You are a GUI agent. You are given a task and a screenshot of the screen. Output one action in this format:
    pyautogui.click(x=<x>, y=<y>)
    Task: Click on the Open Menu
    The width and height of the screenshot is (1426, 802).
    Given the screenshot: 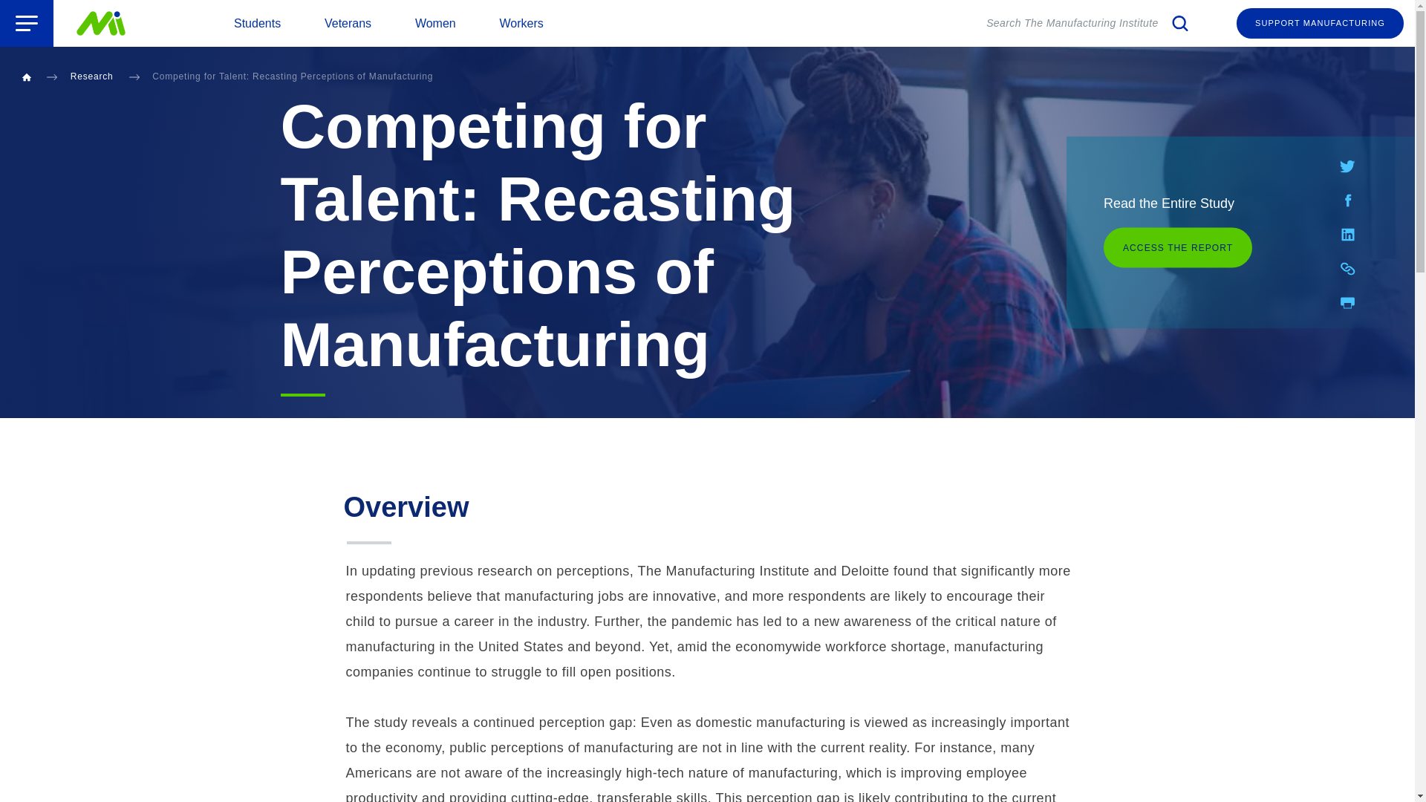 What is the action you would take?
    pyautogui.click(x=1319, y=22)
    